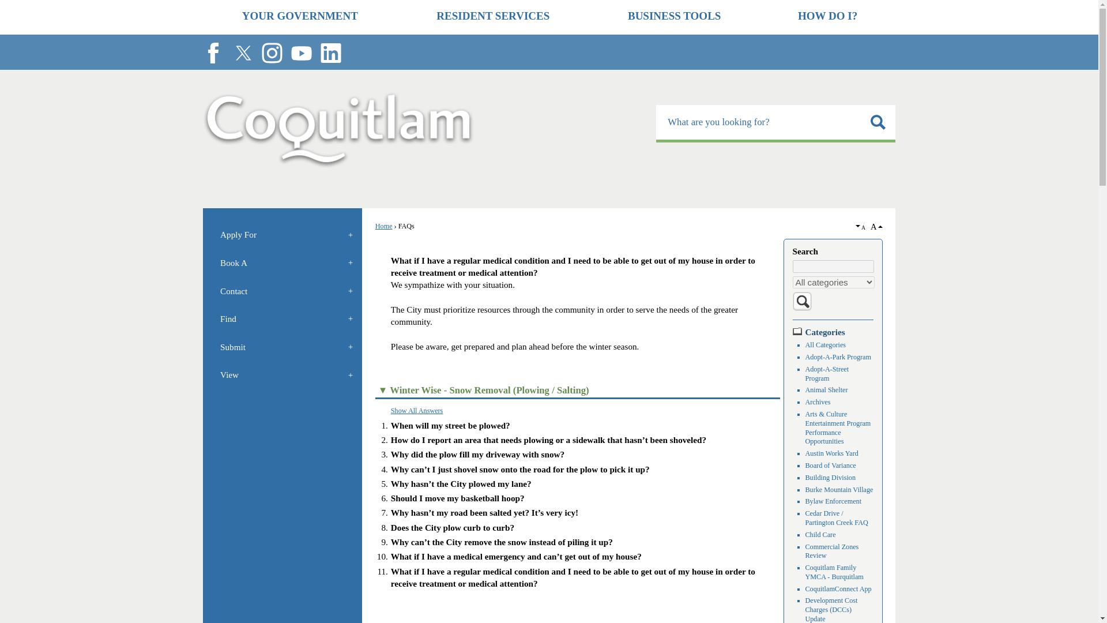 This screenshot has width=1107, height=623. Describe the element at coordinates (452, 527) in the screenshot. I see `Does the City plow curb to curb?` at that location.